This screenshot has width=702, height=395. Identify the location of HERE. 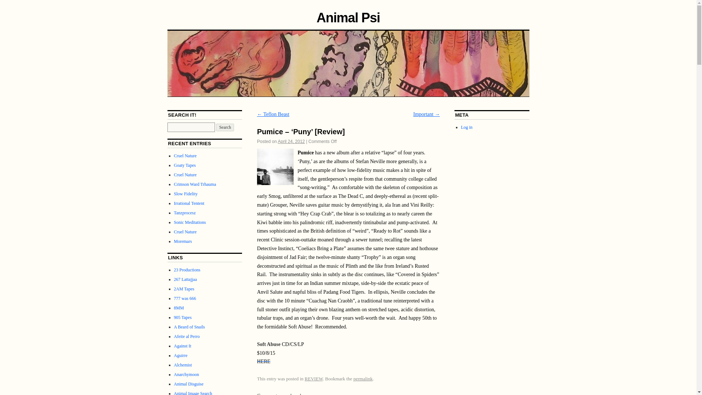
(263, 361).